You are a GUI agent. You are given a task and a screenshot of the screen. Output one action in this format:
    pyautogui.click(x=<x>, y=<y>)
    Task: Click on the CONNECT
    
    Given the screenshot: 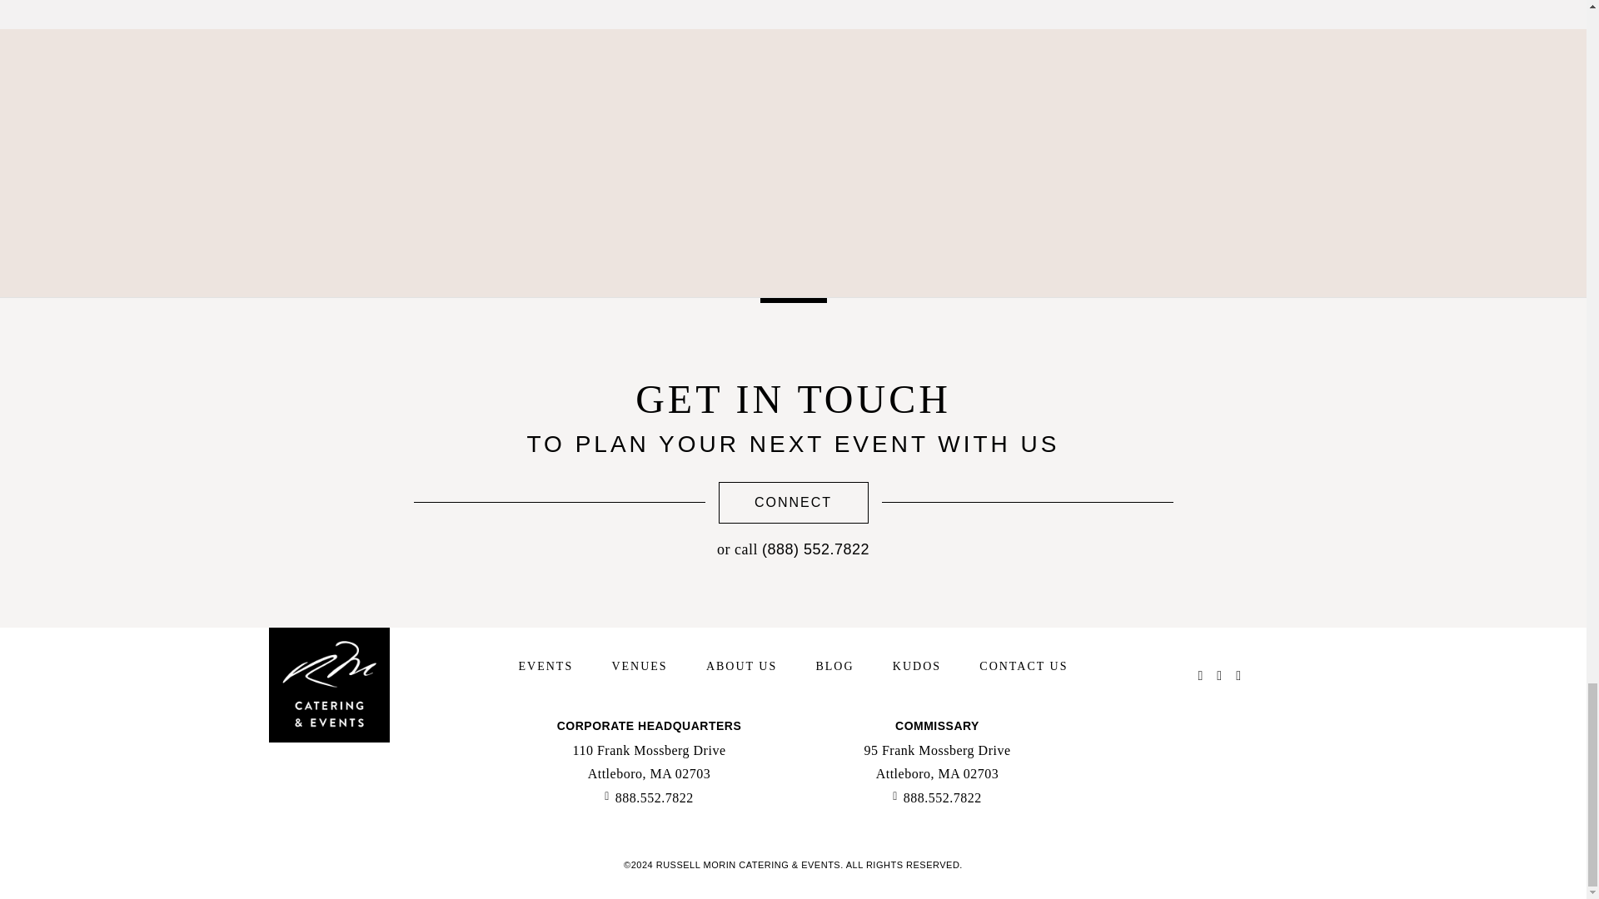 What is the action you would take?
    pyautogui.click(x=793, y=502)
    